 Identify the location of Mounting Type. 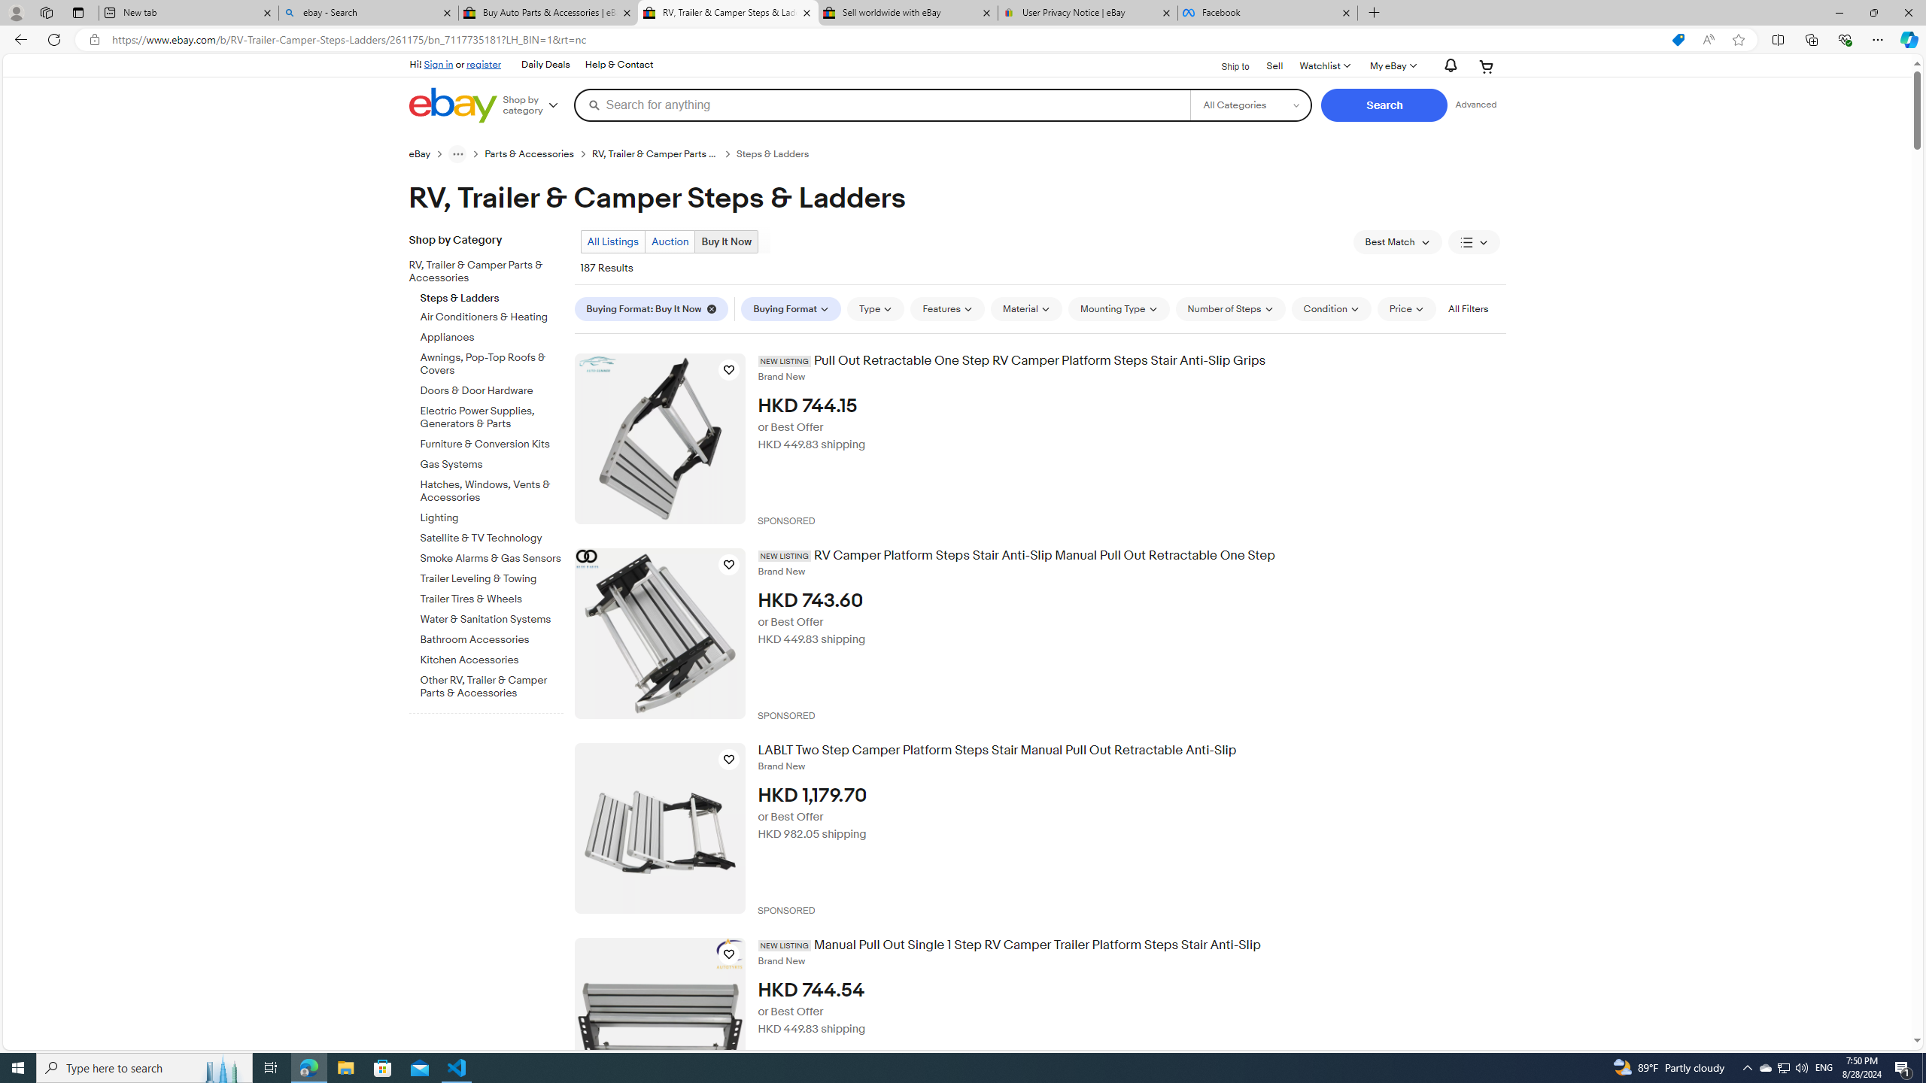
(1118, 308).